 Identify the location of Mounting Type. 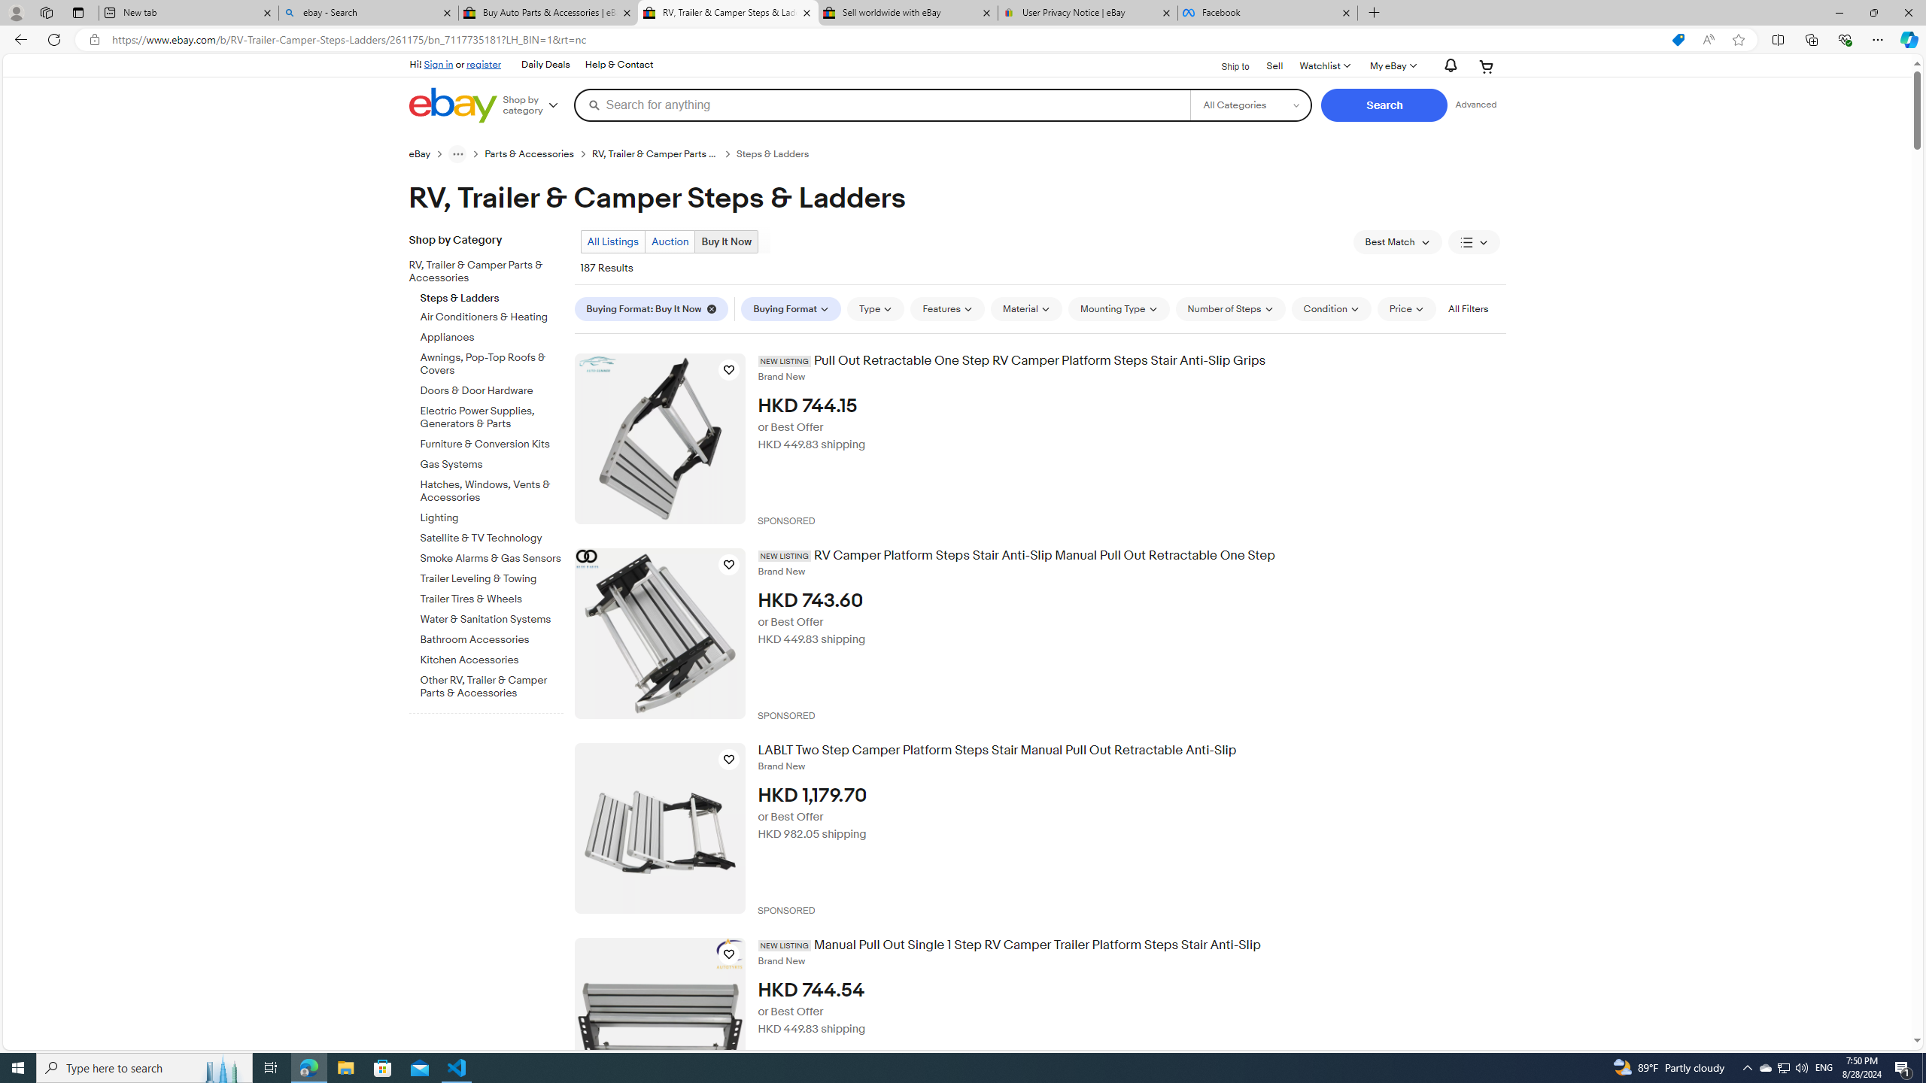
(1118, 308).